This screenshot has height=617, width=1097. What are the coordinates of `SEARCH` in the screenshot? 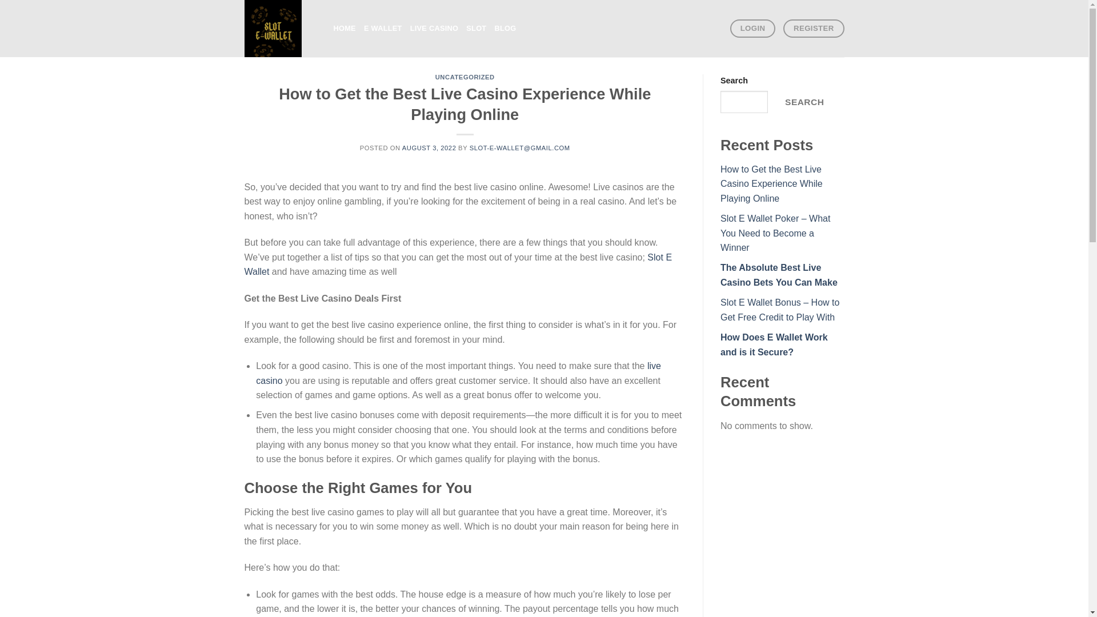 It's located at (804, 102).